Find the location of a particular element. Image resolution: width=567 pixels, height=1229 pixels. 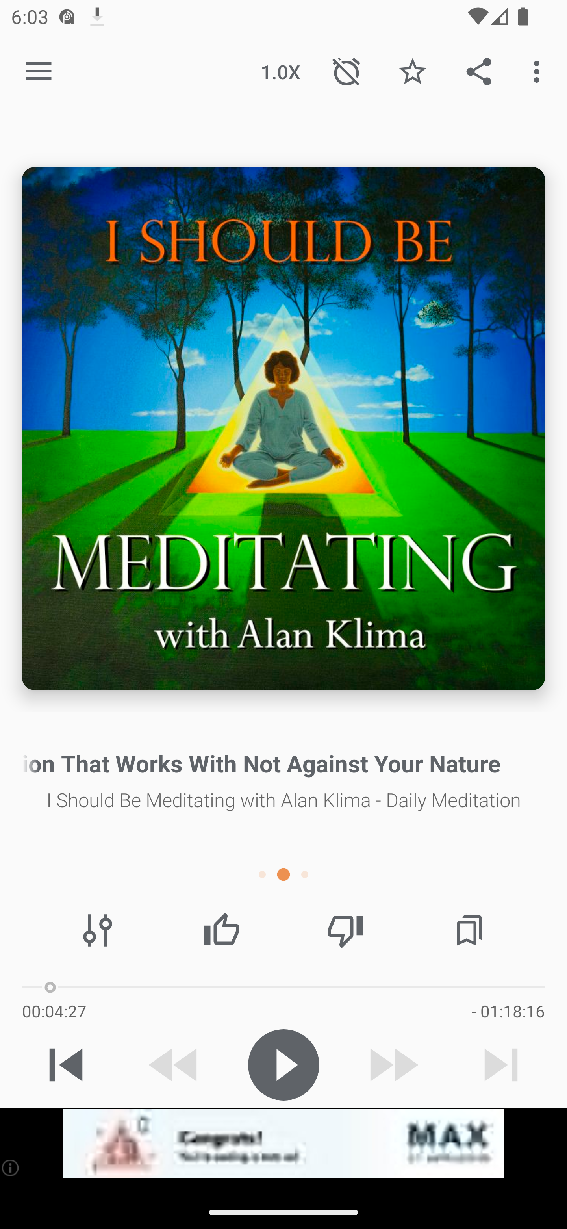

Sleep Timer is located at coordinates (346, 71).